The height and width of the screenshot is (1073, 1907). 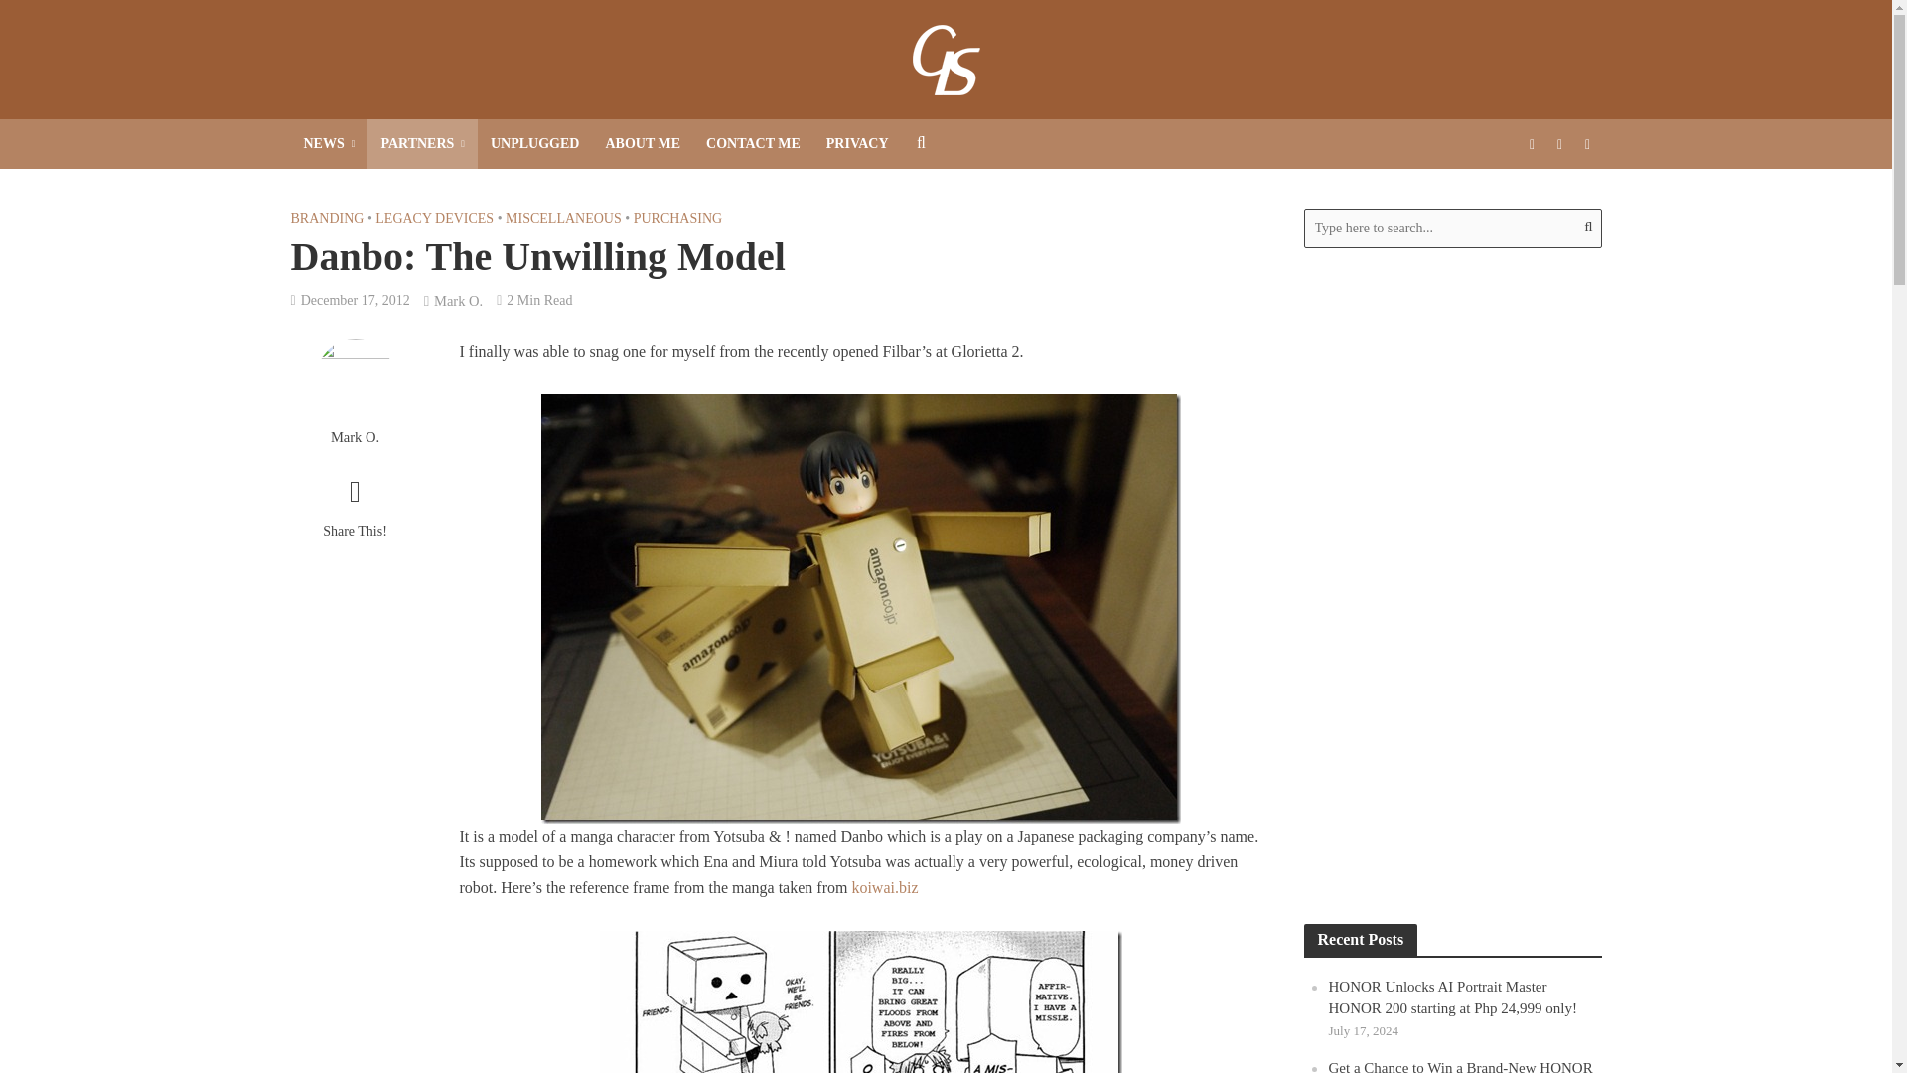 I want to click on ABOUT ME, so click(x=642, y=143).